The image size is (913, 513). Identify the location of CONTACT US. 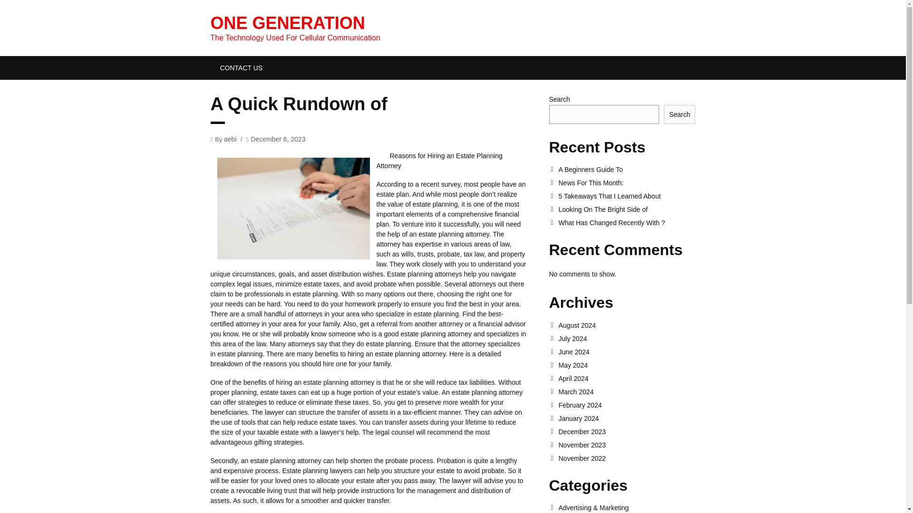
(241, 67).